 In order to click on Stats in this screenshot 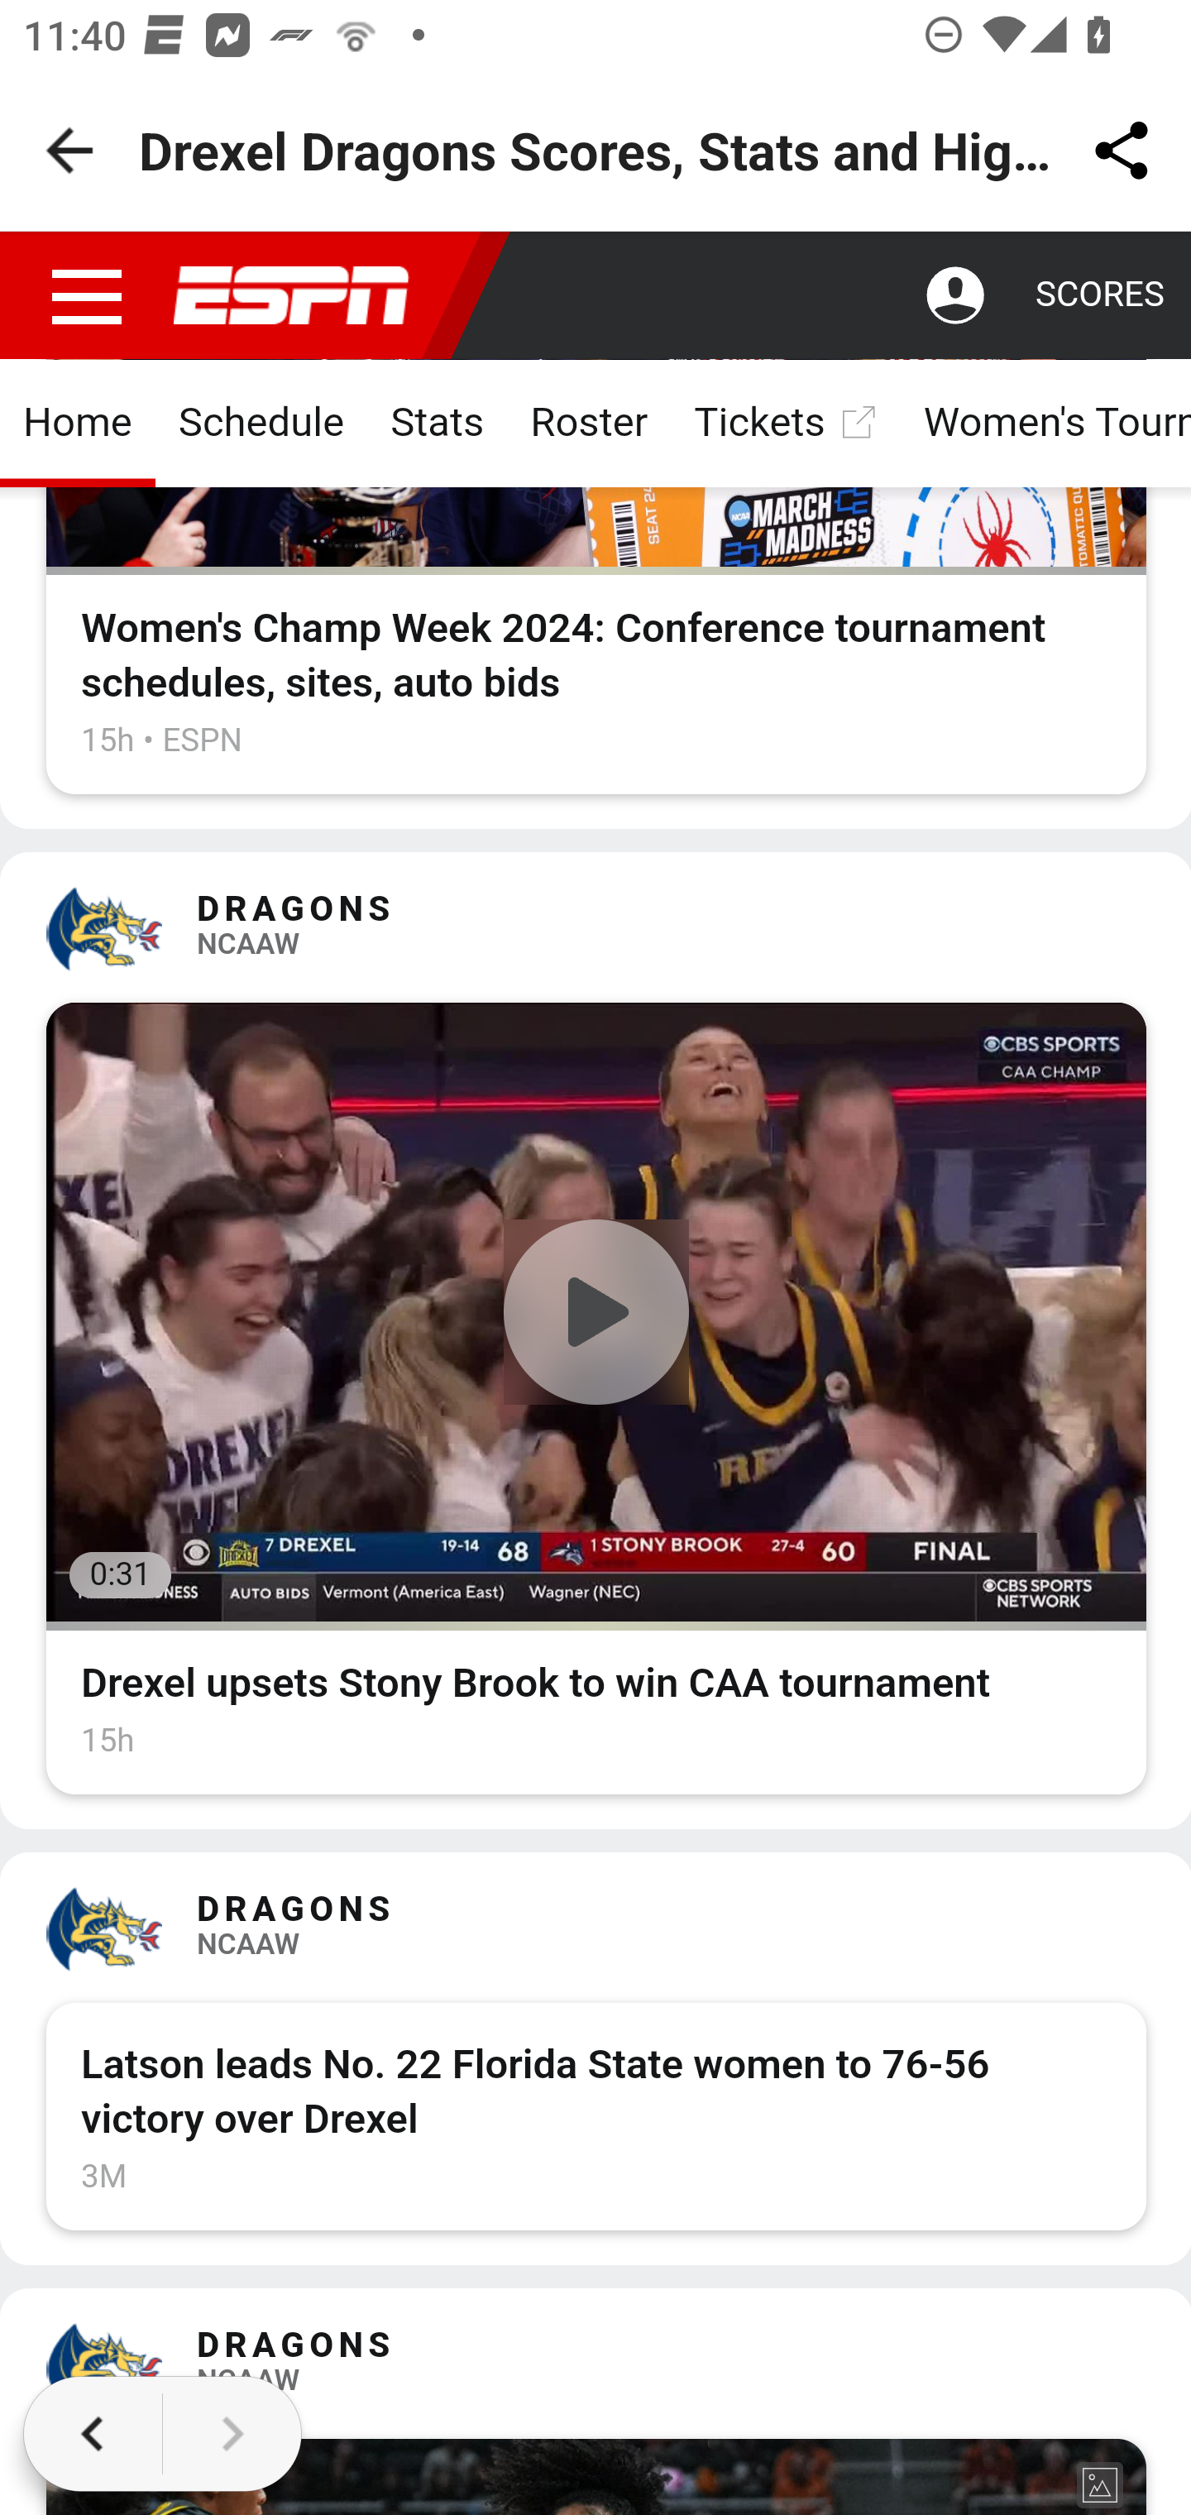, I will do `click(437, 427)`.